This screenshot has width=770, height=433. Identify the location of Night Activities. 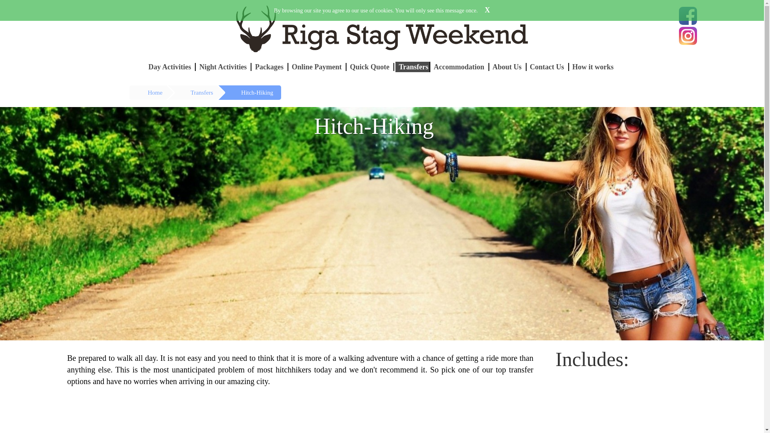
(224, 67).